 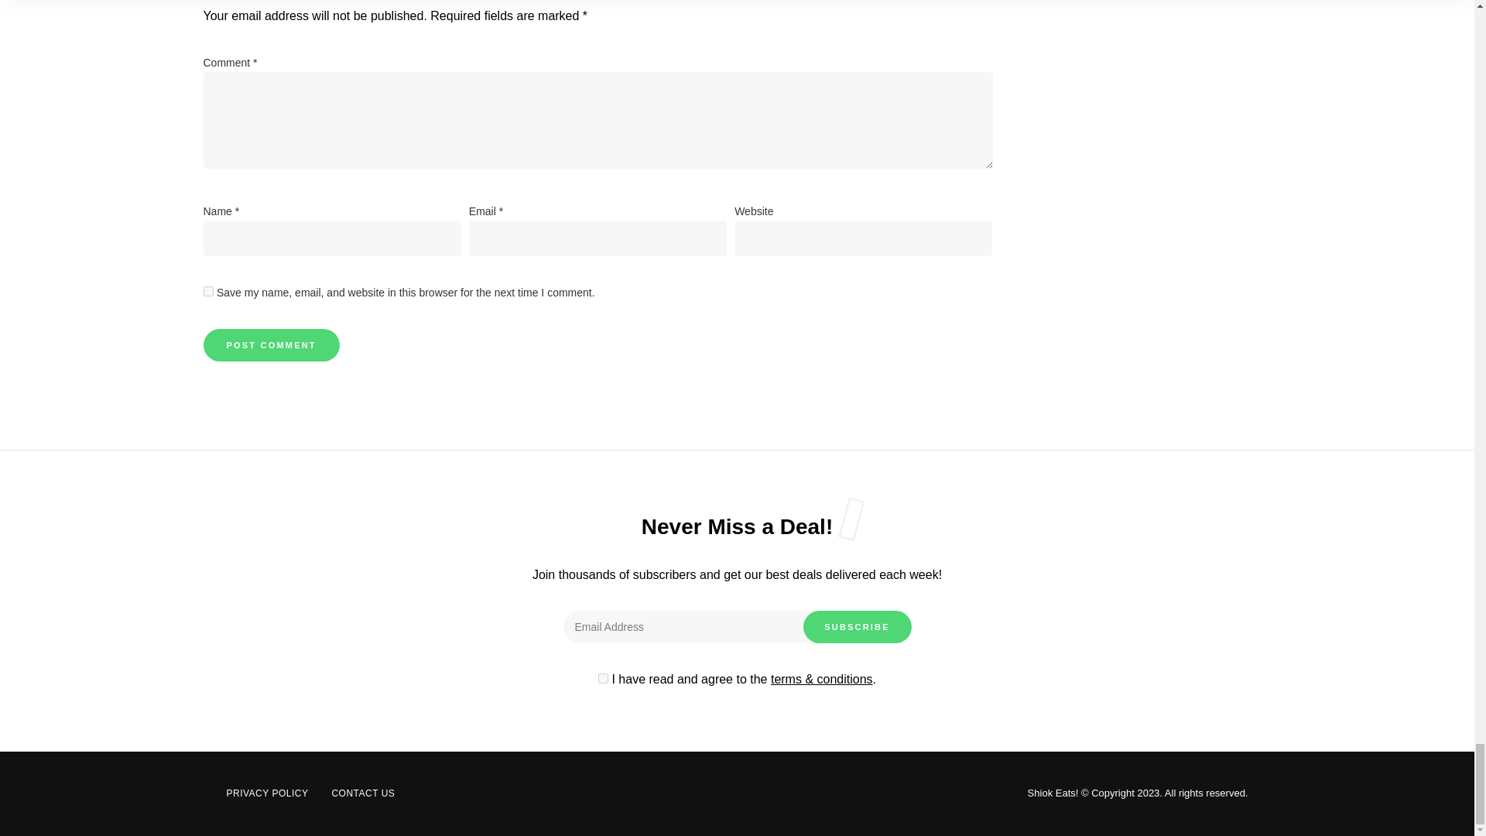 What do you see at coordinates (603, 678) in the screenshot?
I see `1` at bounding box center [603, 678].